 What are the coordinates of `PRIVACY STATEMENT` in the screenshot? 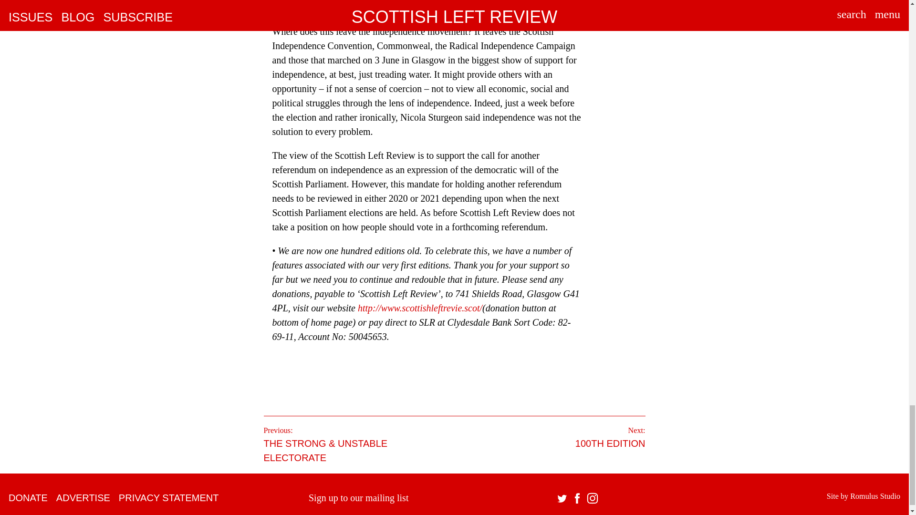 It's located at (169, 498).